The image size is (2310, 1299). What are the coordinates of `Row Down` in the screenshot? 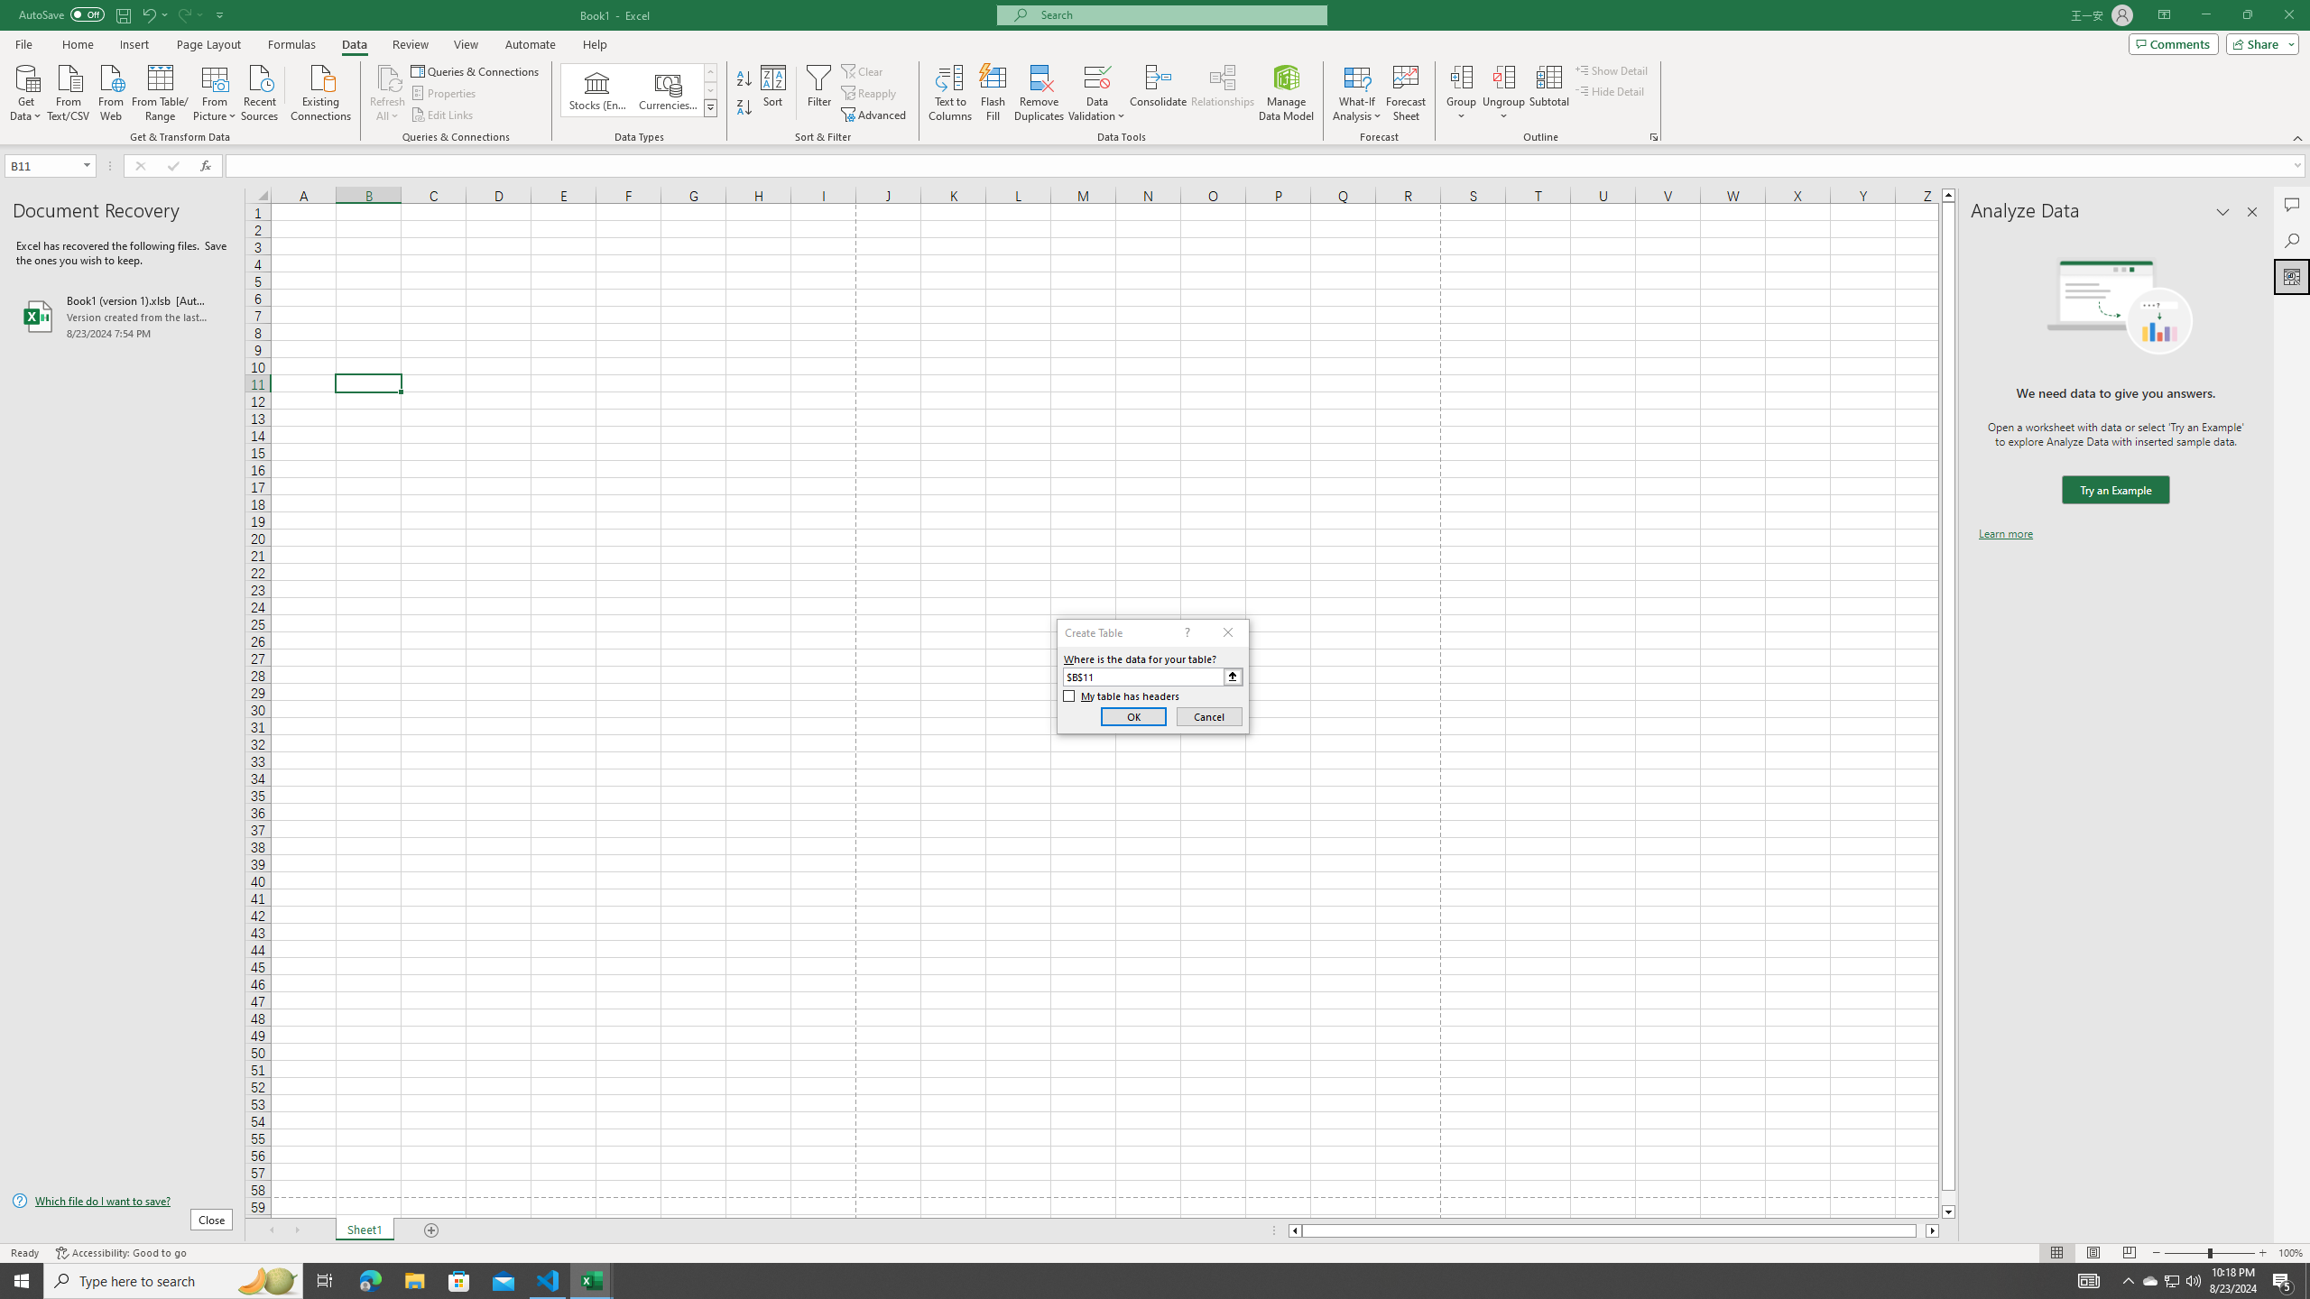 It's located at (711, 90).